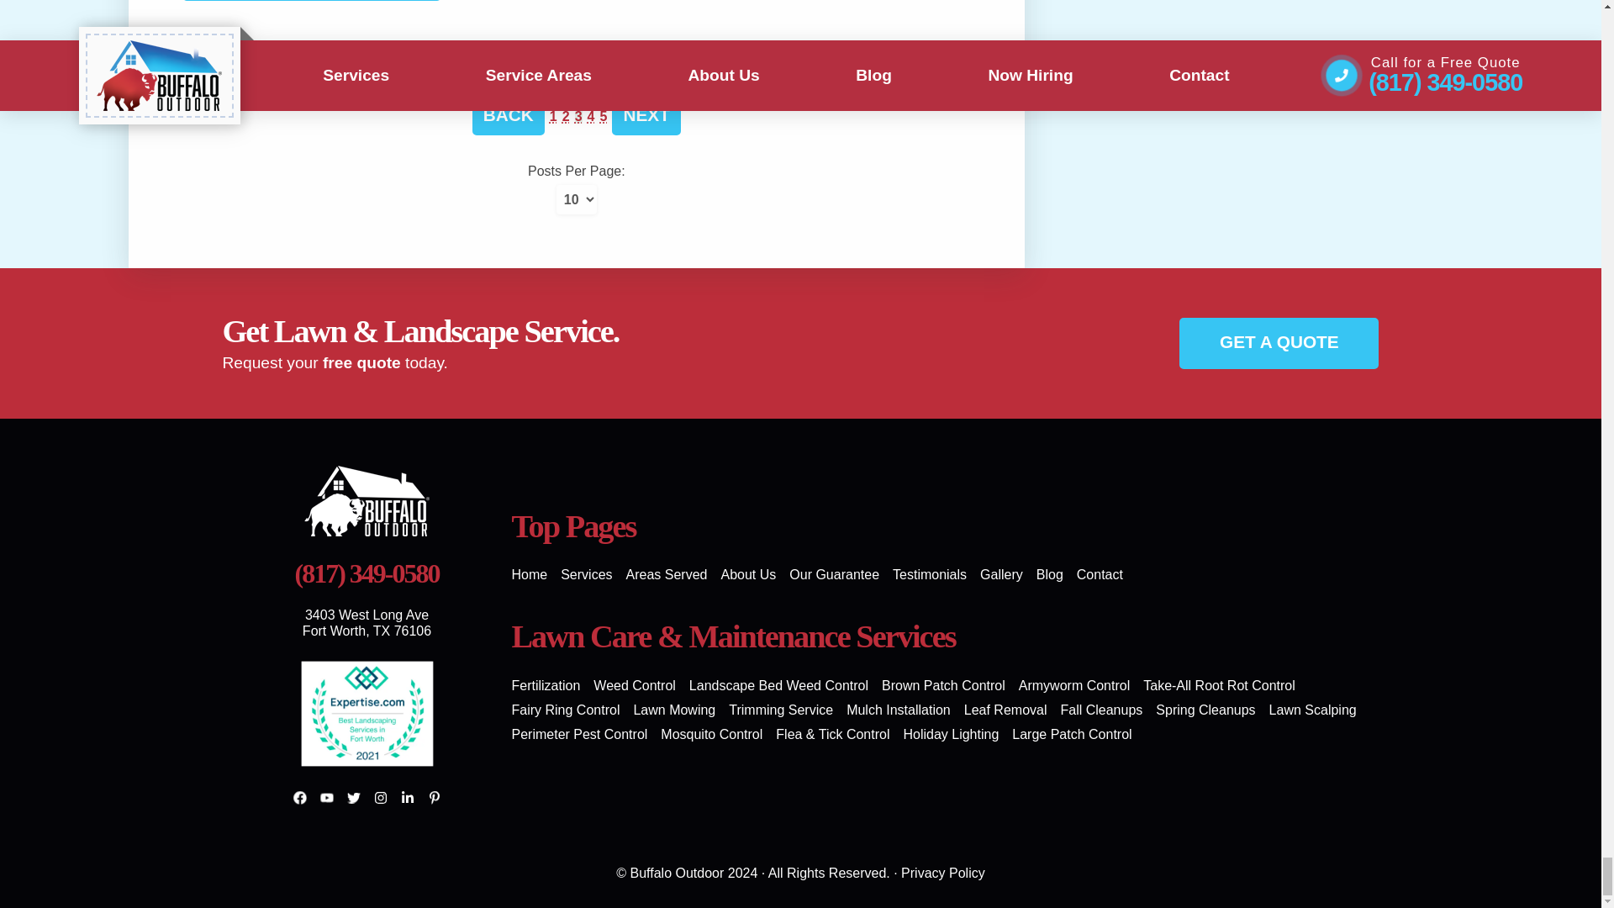 Image resolution: width=1614 pixels, height=908 pixels. What do you see at coordinates (299, 798) in the screenshot?
I see `Buffalo Outdoor on Facebook` at bounding box center [299, 798].